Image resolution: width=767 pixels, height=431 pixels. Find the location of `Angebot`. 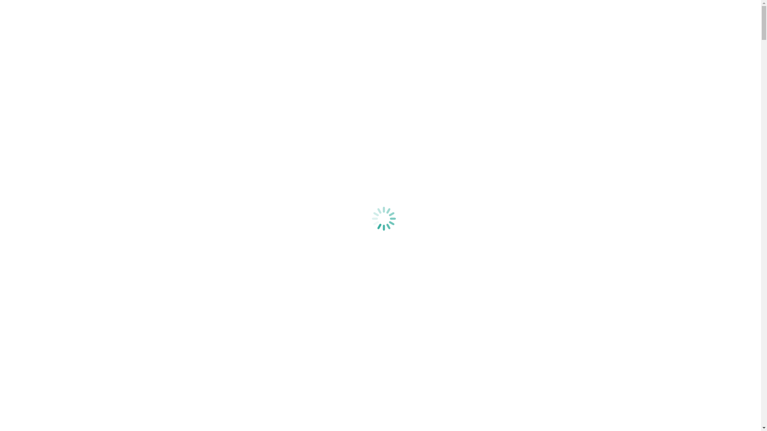

Angebot is located at coordinates (30, 140).